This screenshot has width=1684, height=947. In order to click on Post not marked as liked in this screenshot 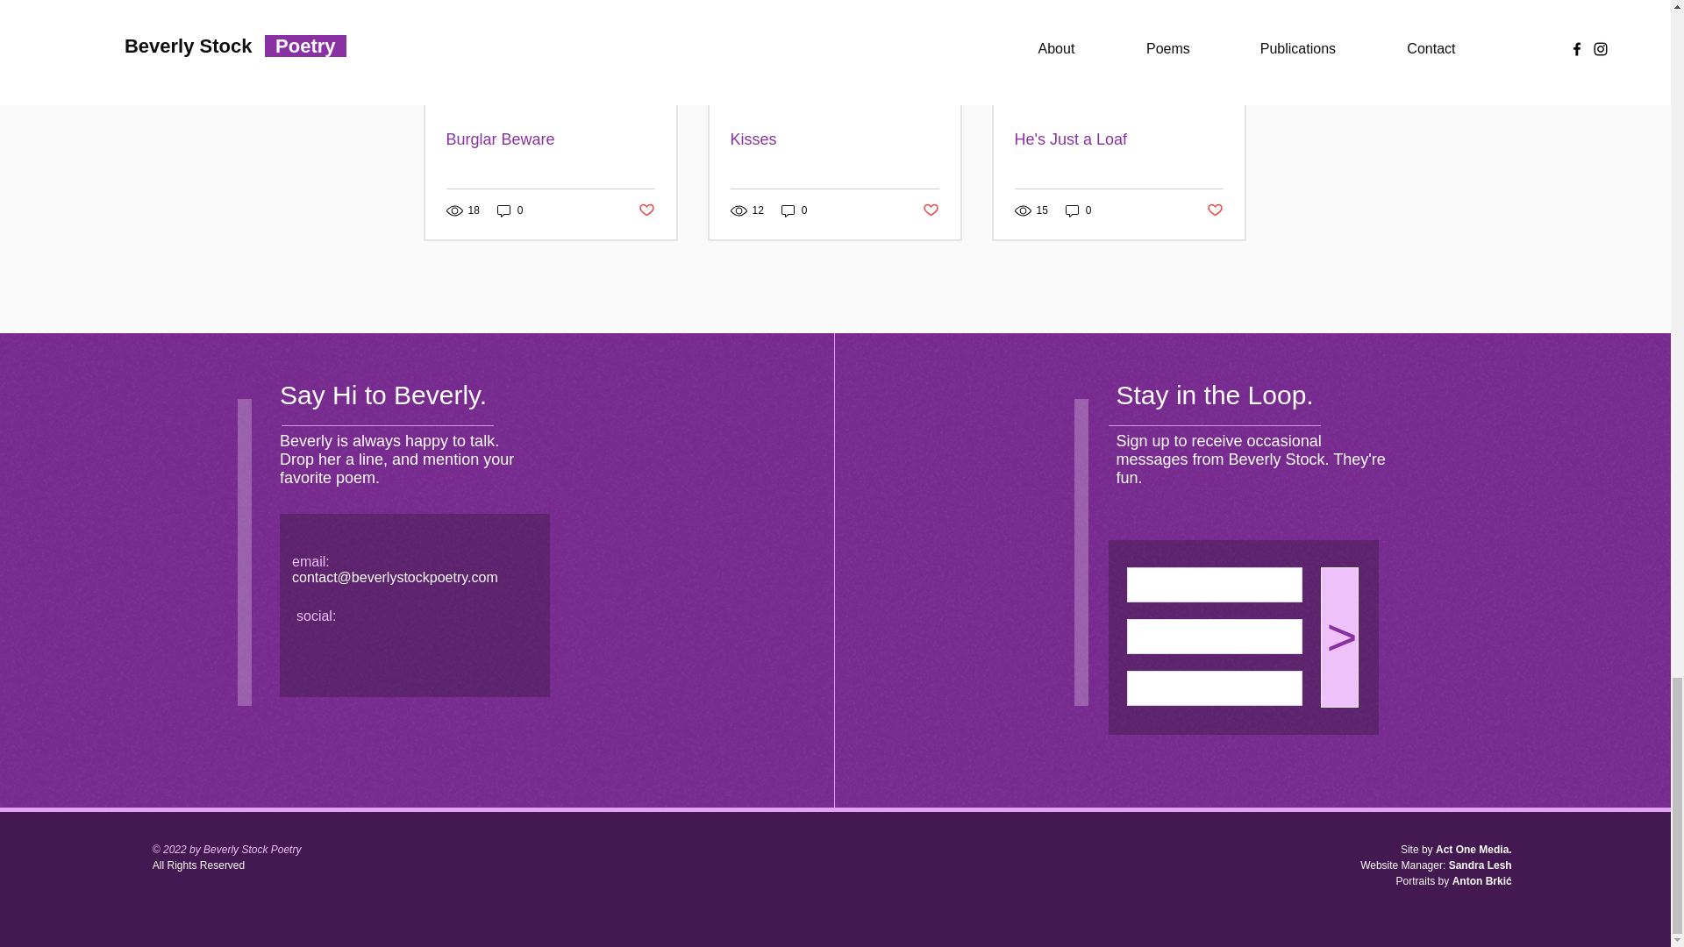, I will do `click(931, 210)`.